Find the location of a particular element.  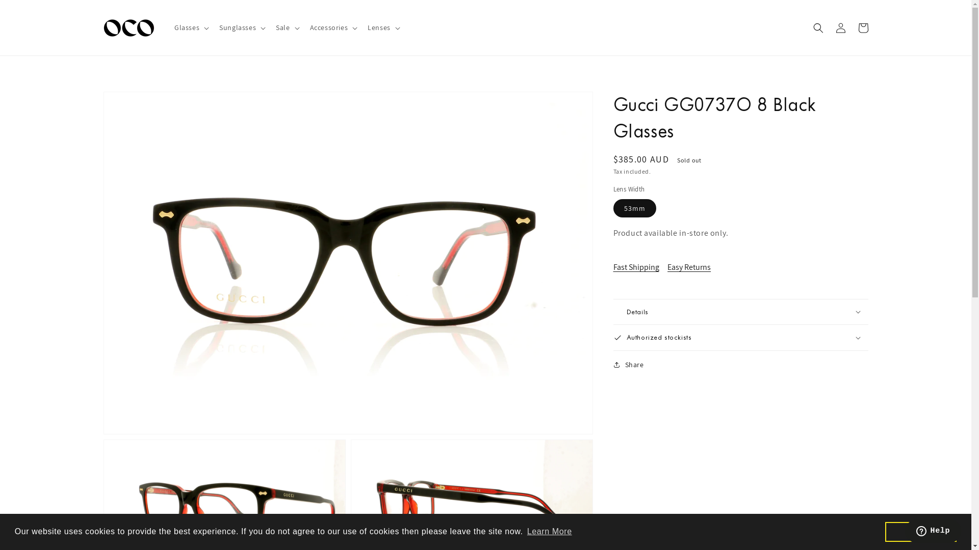

Open media 1 in gallery view is located at coordinates (348, 263).